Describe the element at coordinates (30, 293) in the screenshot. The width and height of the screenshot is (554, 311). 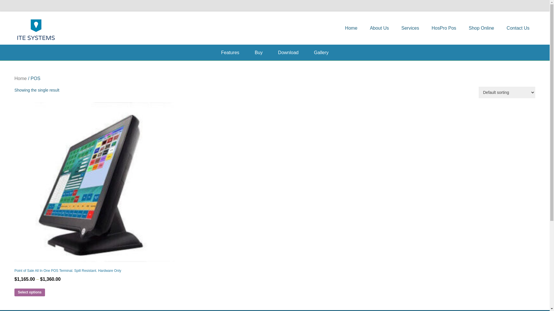
I see `Select options` at that location.